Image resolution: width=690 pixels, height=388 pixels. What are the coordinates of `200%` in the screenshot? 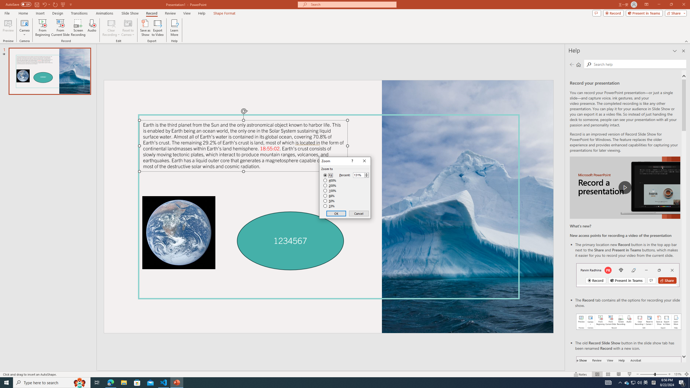 It's located at (330, 185).